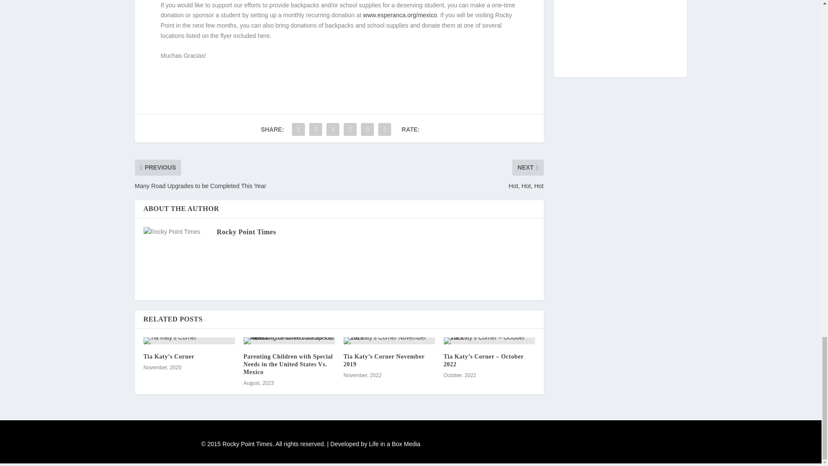 This screenshot has width=828, height=466. What do you see at coordinates (246, 232) in the screenshot?
I see `View all posts by Rocky Point Times` at bounding box center [246, 232].